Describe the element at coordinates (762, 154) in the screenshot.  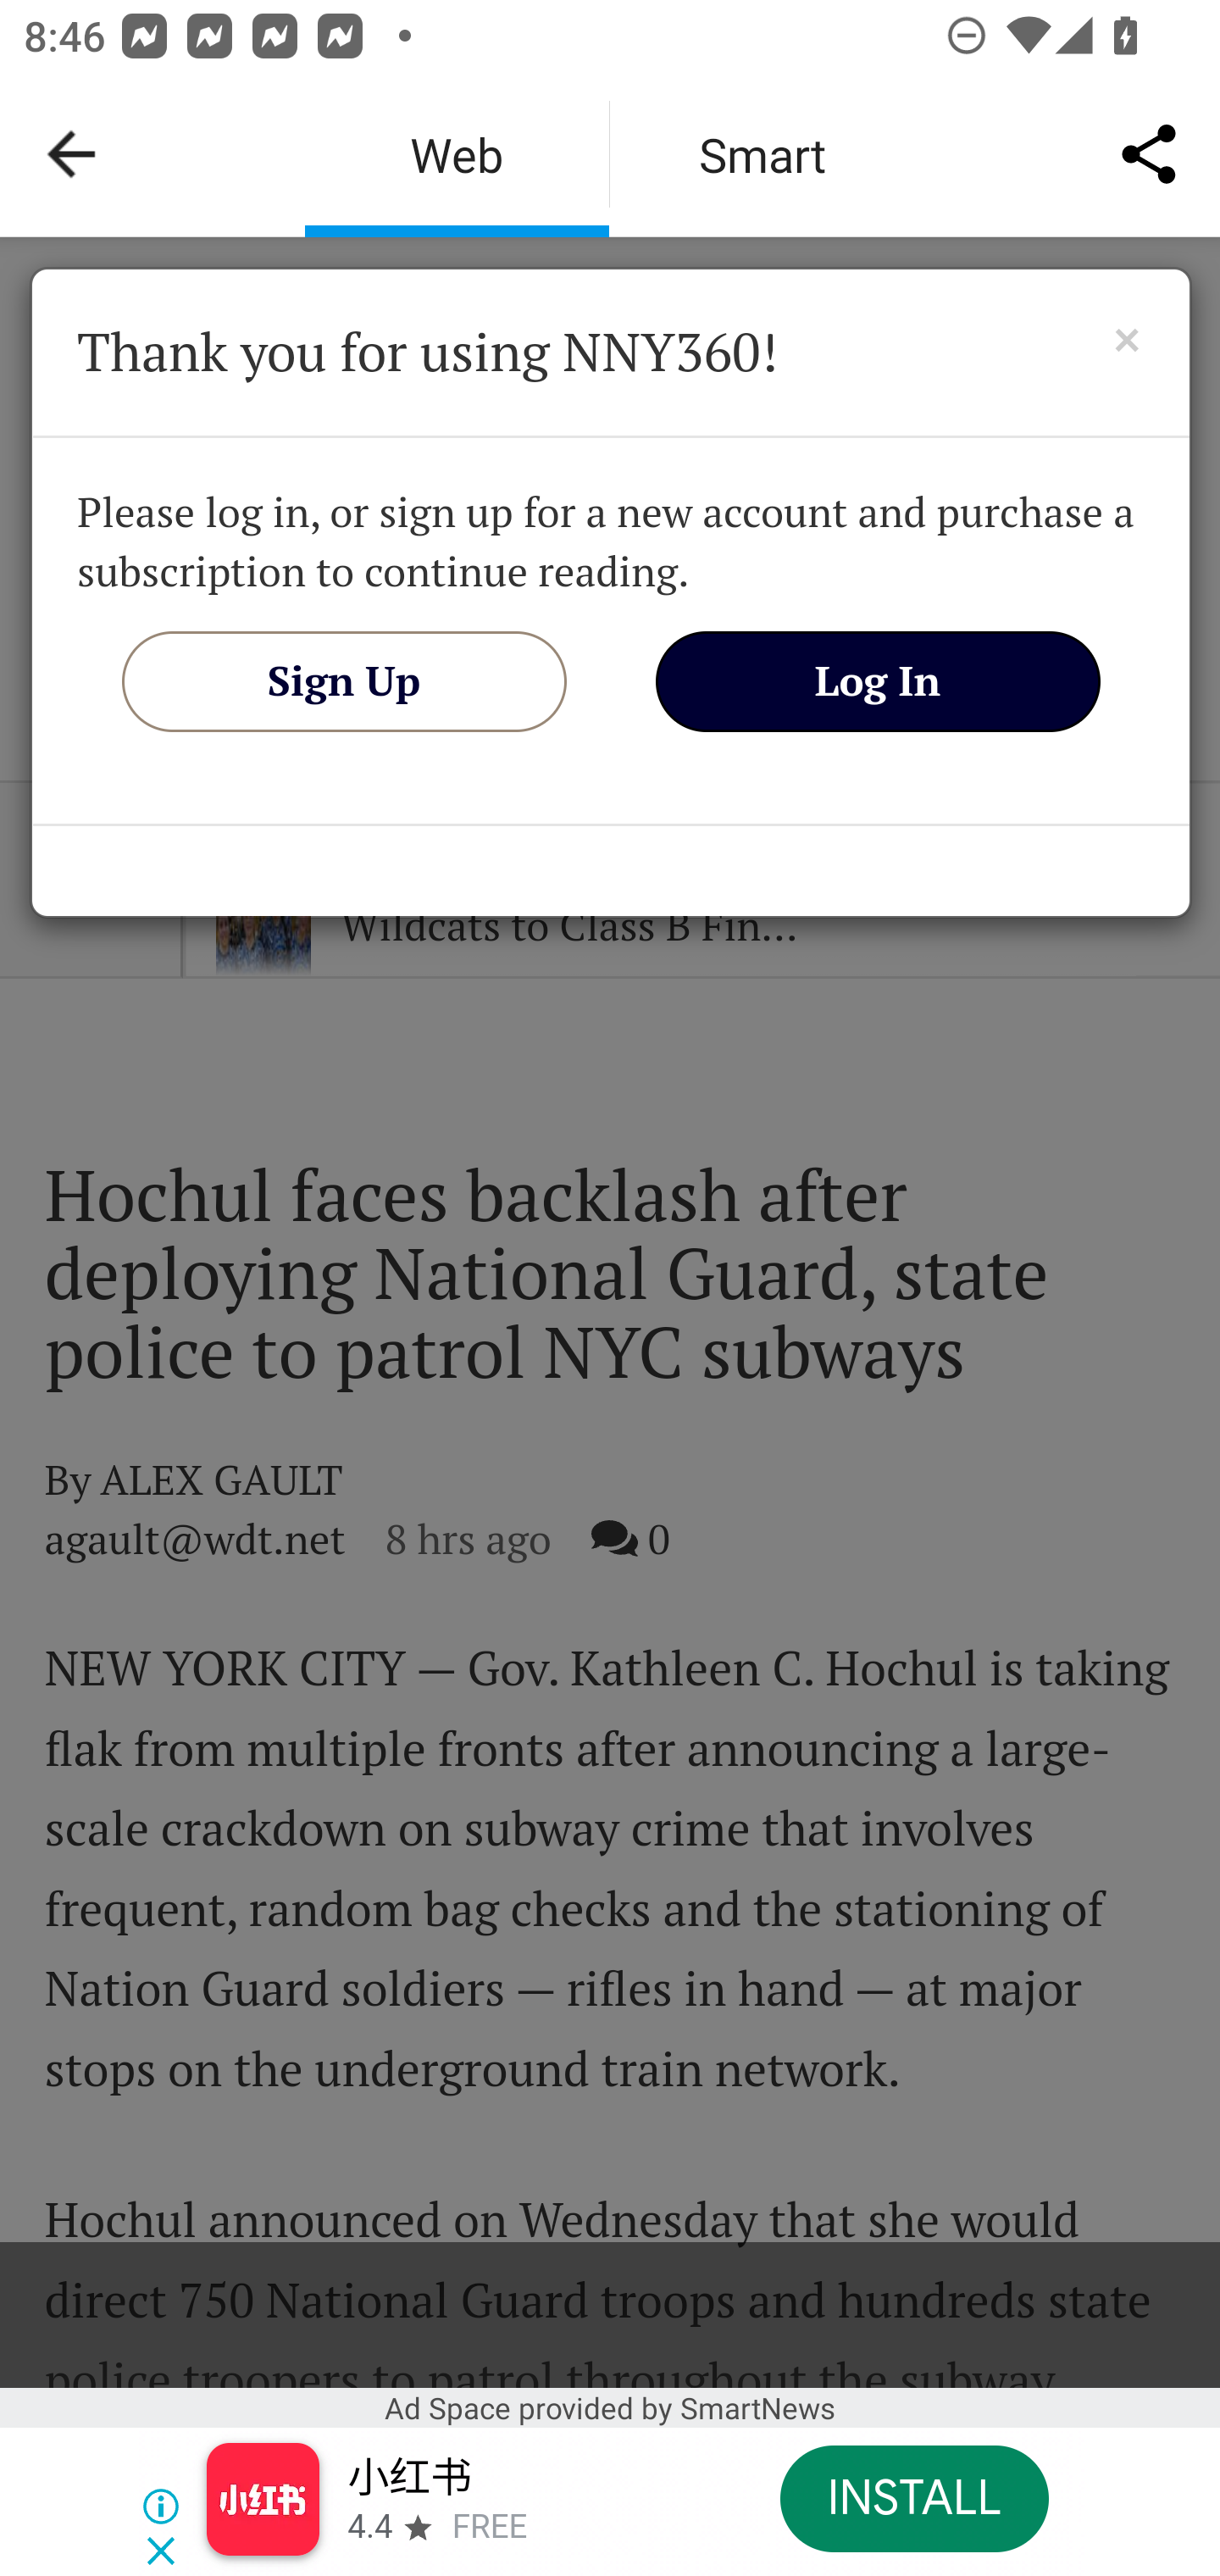
I see `Smart` at that location.